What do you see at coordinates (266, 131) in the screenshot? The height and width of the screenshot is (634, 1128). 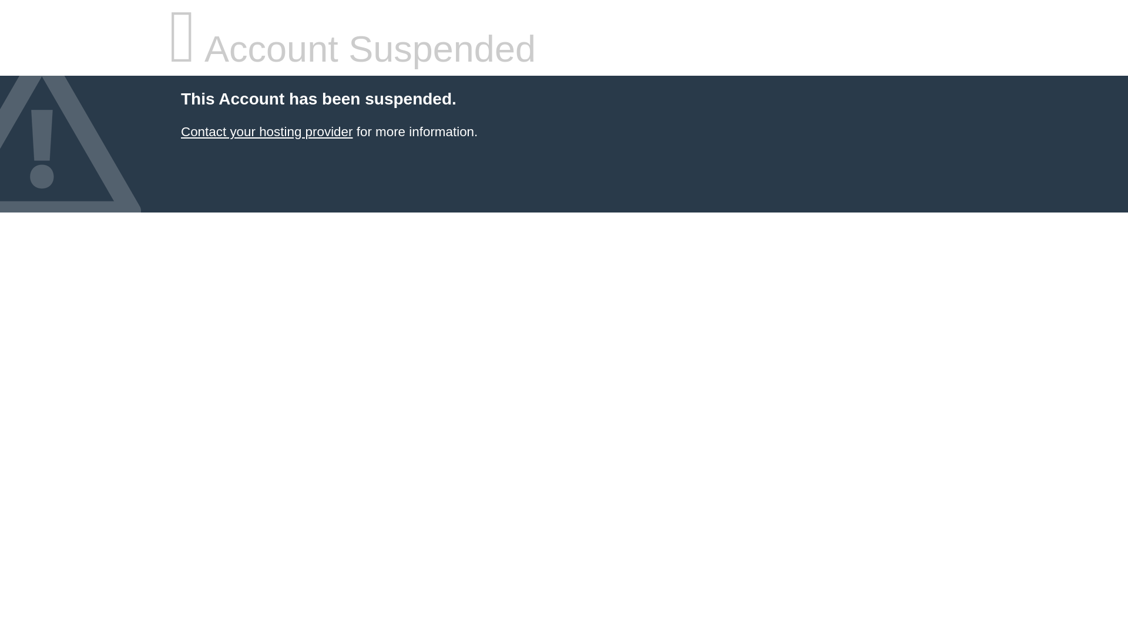 I see `Web Hosting Canada` at bounding box center [266, 131].